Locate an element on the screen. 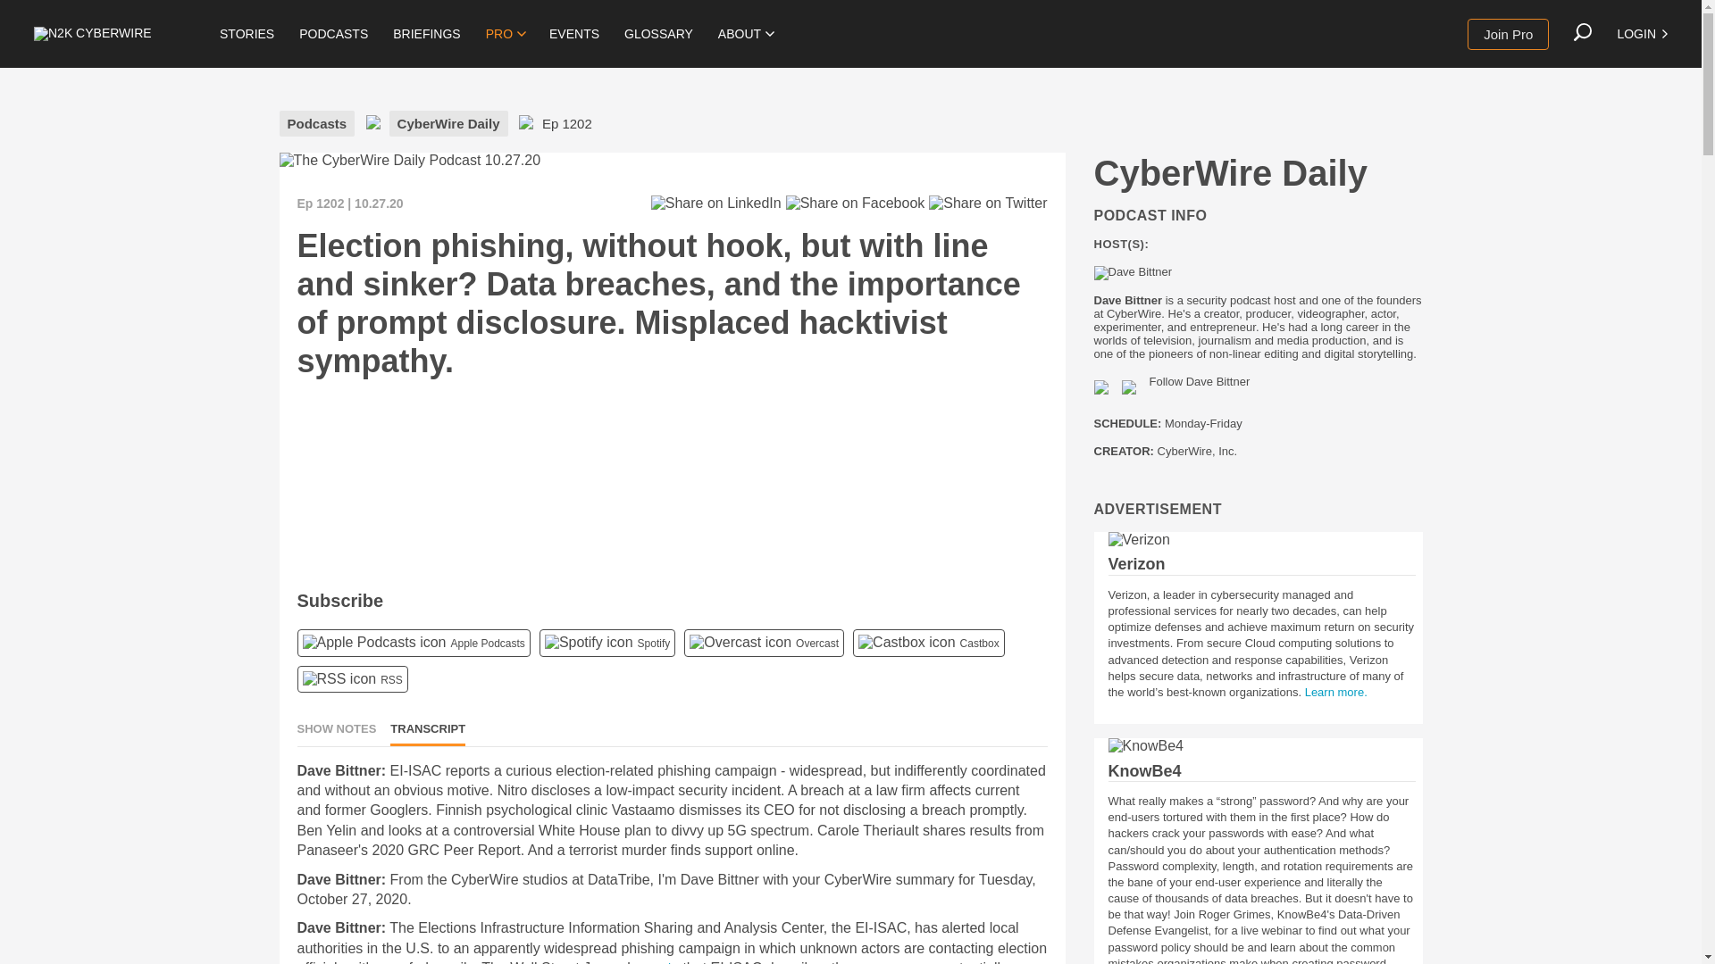 The width and height of the screenshot is (1715, 964). Apple Podcasts is located at coordinates (373, 643).